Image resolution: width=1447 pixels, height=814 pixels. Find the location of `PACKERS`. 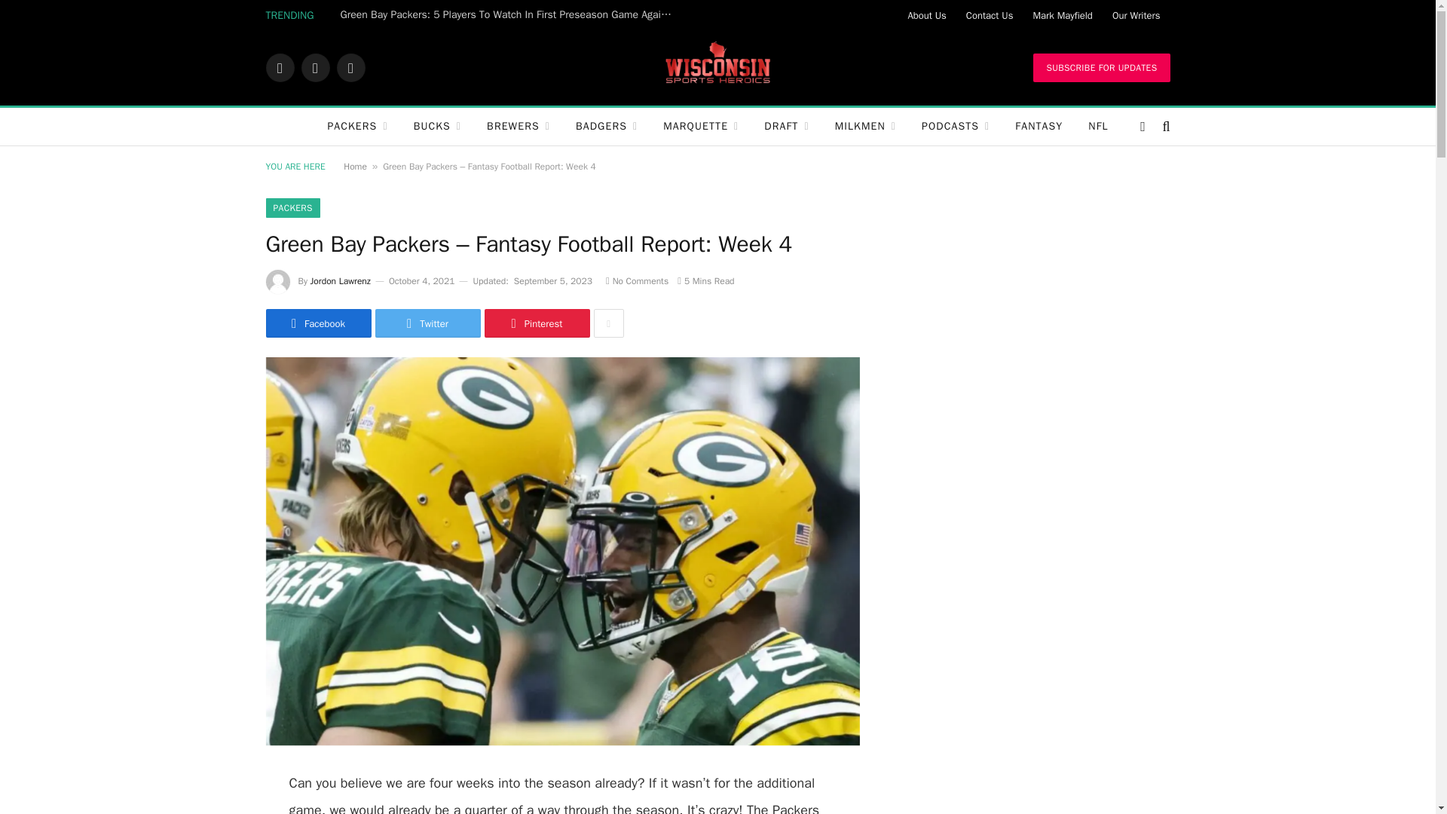

PACKERS is located at coordinates (357, 127).